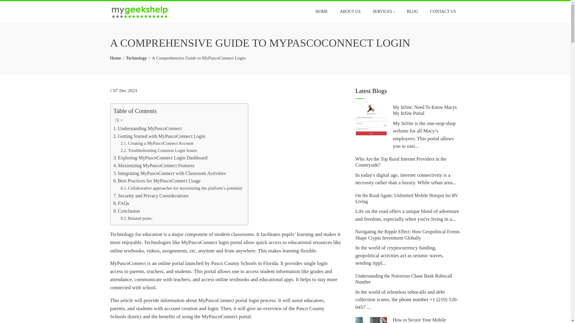 This screenshot has height=323, width=575. Describe the element at coordinates (152, 196) in the screenshot. I see `Security and Privacy Considerations ` at that location.